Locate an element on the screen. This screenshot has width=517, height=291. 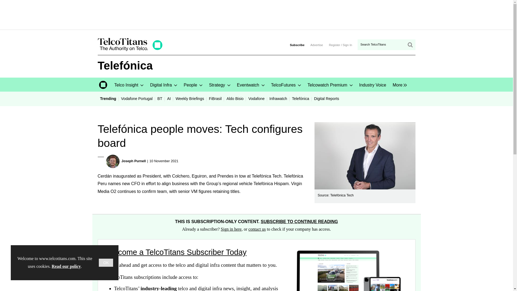
Subscribe is located at coordinates (297, 45).